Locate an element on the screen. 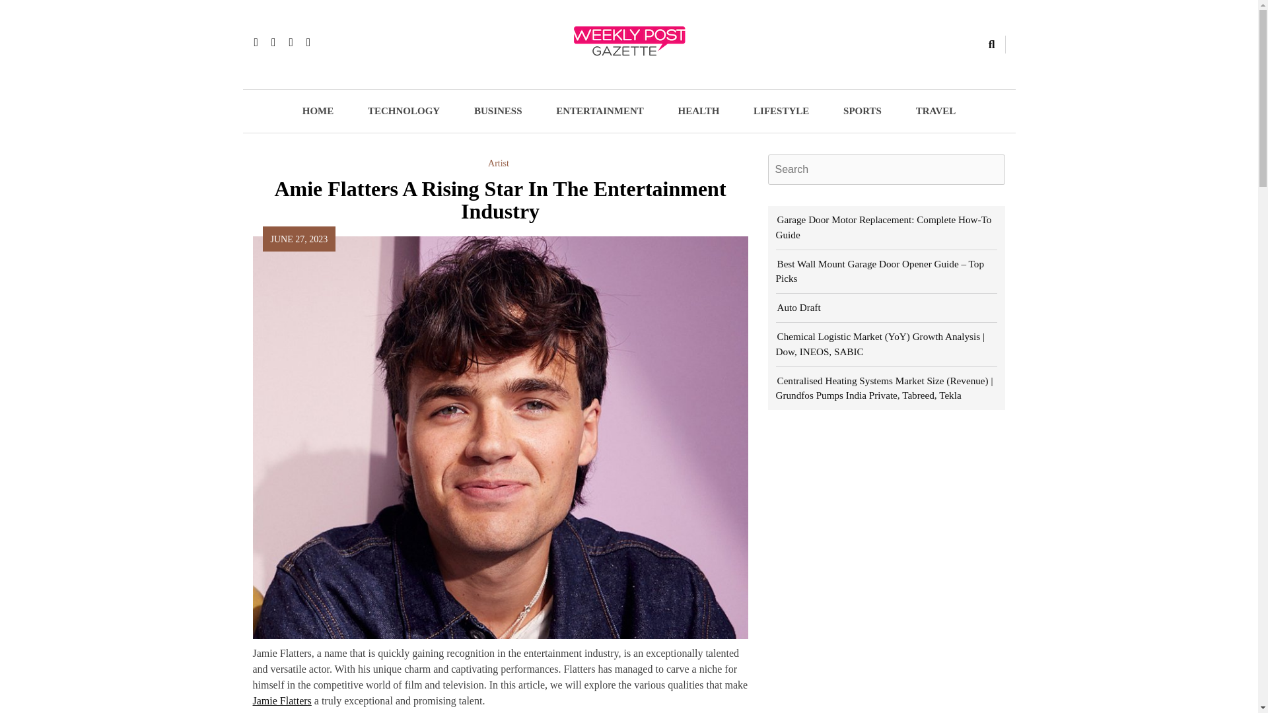  HOME is located at coordinates (318, 111).